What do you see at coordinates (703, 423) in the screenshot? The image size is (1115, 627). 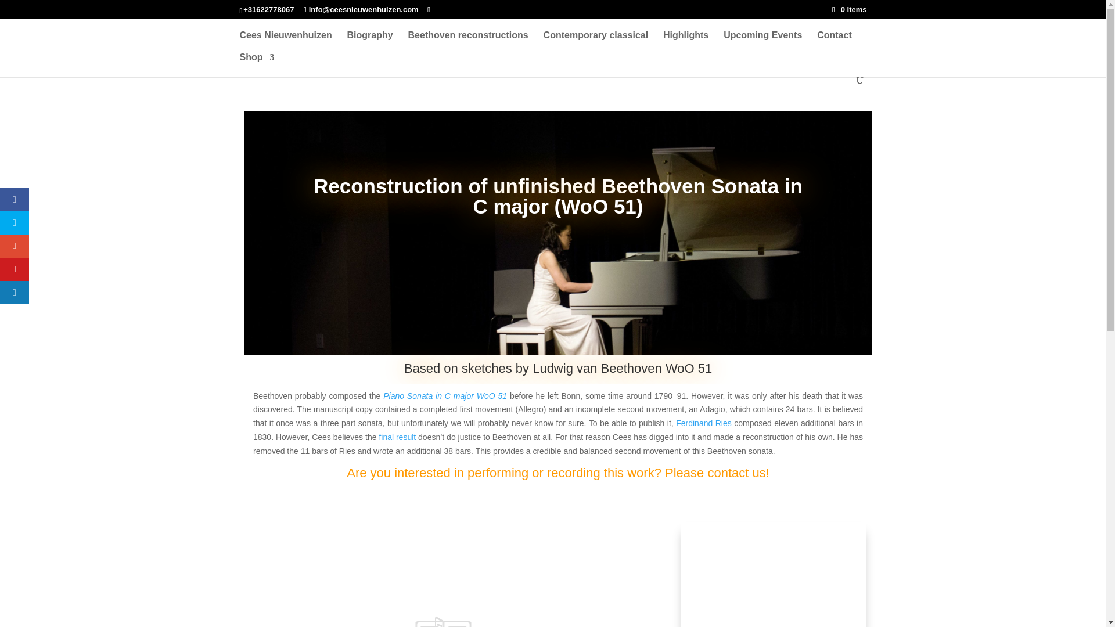 I see `Ferdinand Ries on Wikipedia` at bounding box center [703, 423].